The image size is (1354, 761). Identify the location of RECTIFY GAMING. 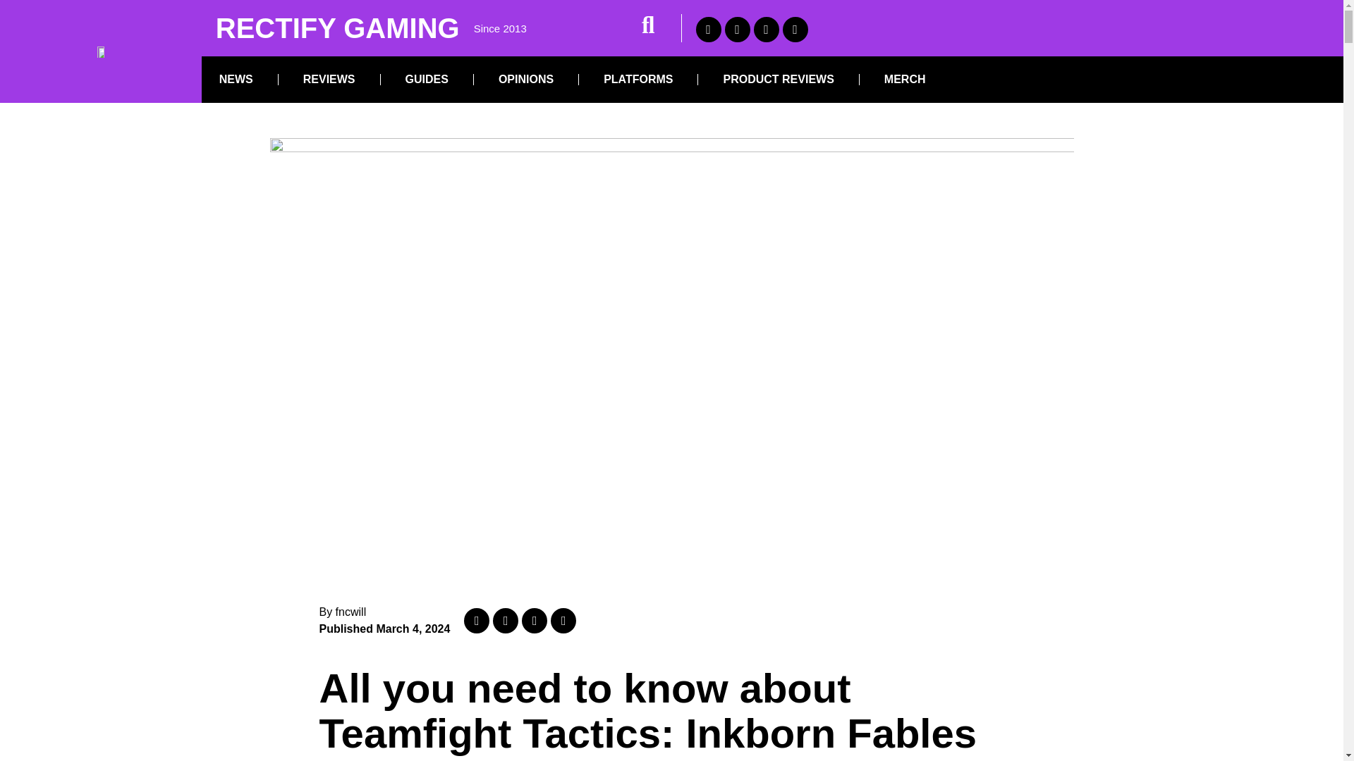
(337, 28).